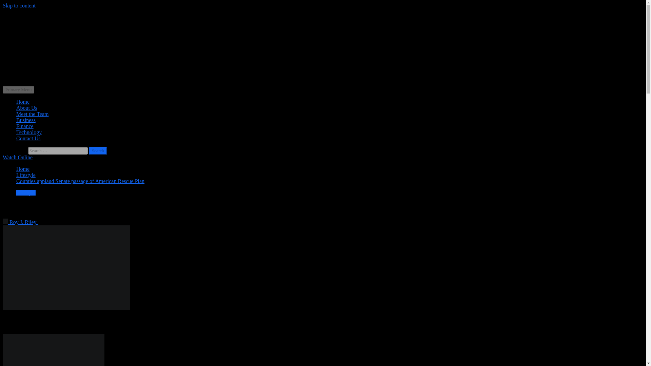 The image size is (651, 366). I want to click on Technology, so click(29, 132).